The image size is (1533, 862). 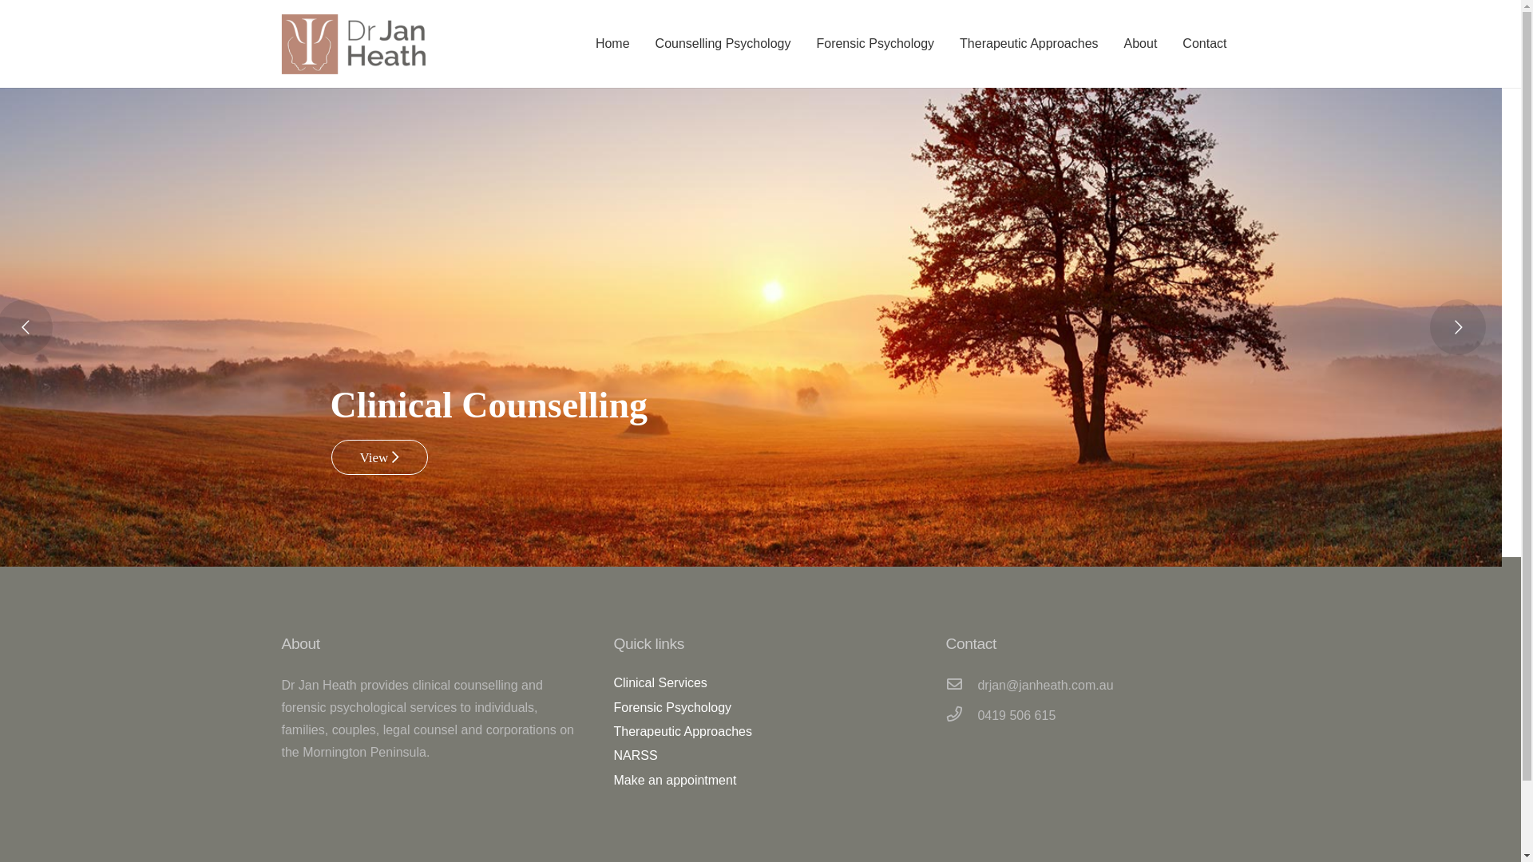 I want to click on Read more, so click(x=667, y=460).